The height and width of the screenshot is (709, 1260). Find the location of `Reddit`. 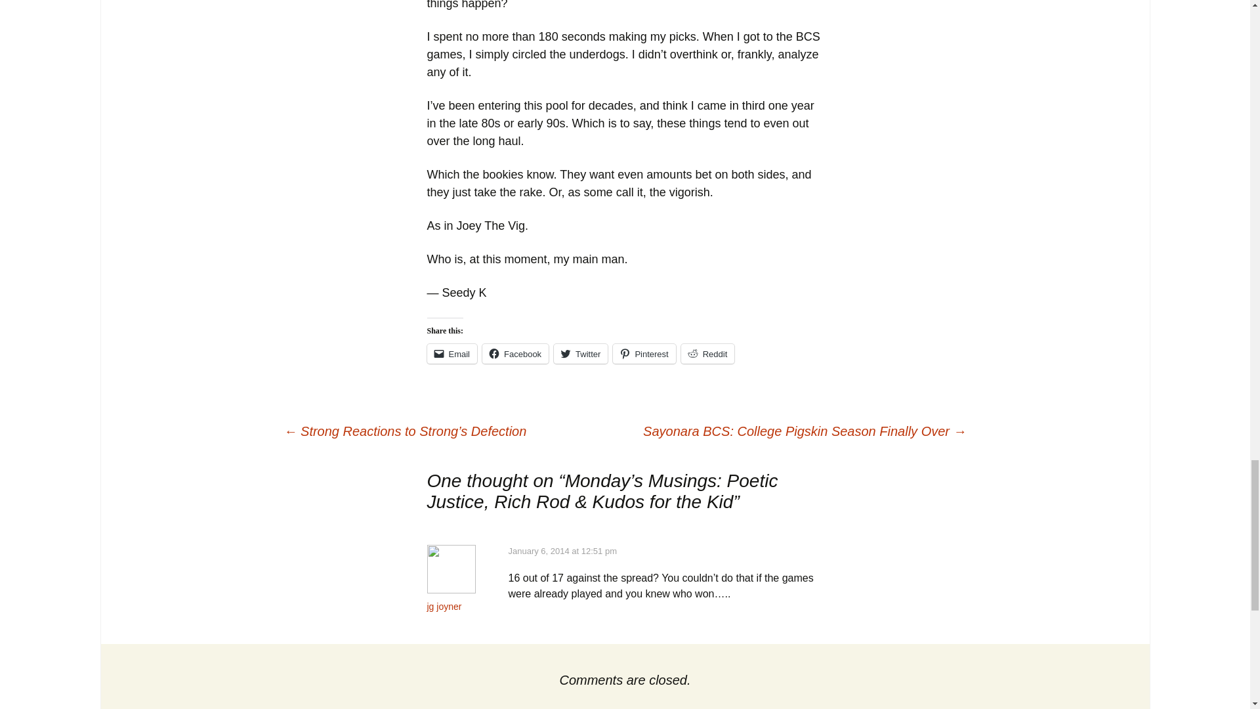

Reddit is located at coordinates (707, 353).